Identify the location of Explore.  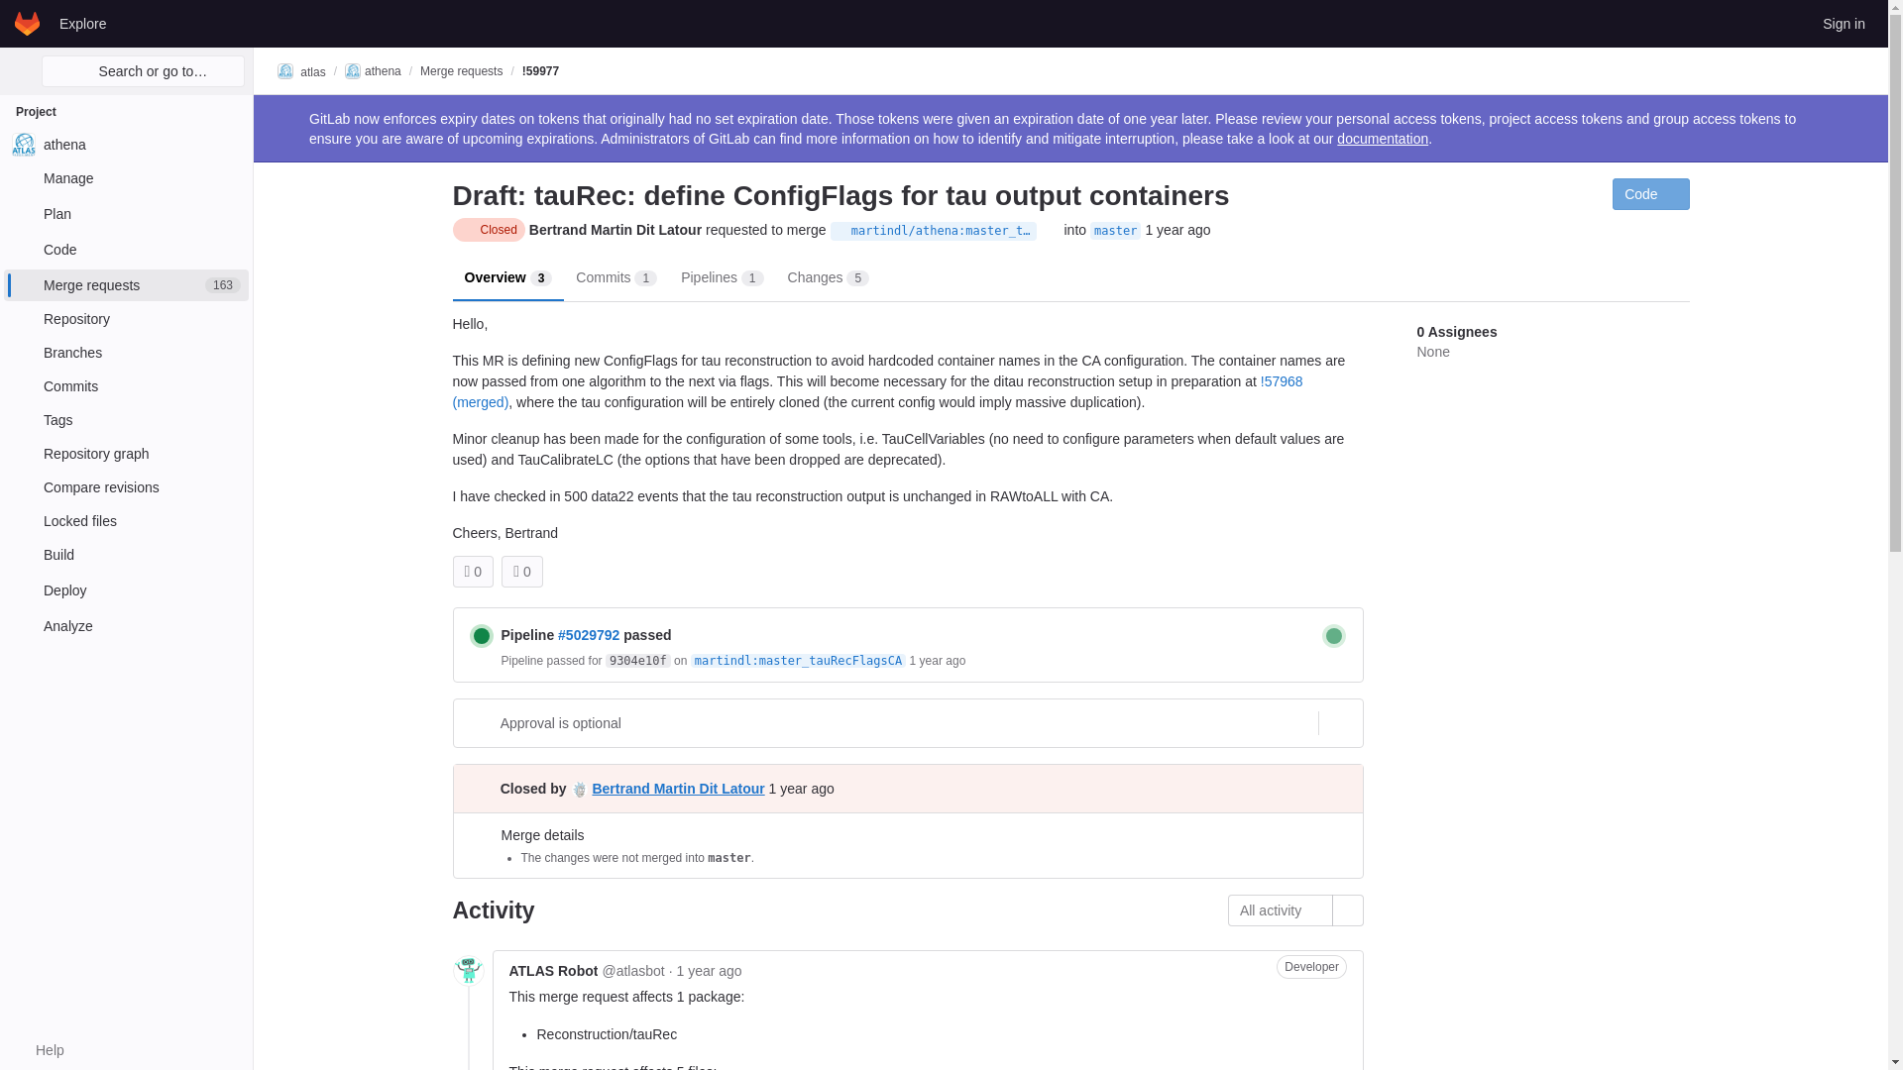
(1115, 230).